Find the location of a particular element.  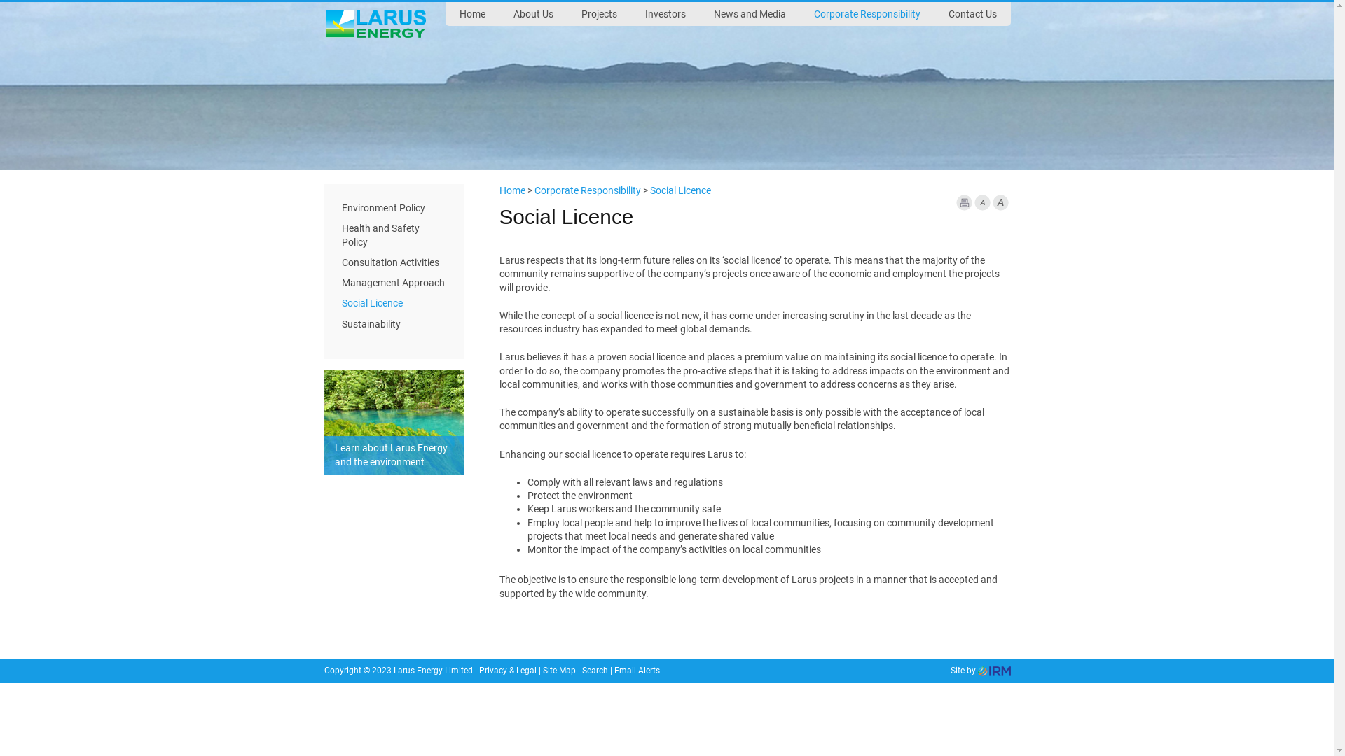

Site Map is located at coordinates (559, 671).